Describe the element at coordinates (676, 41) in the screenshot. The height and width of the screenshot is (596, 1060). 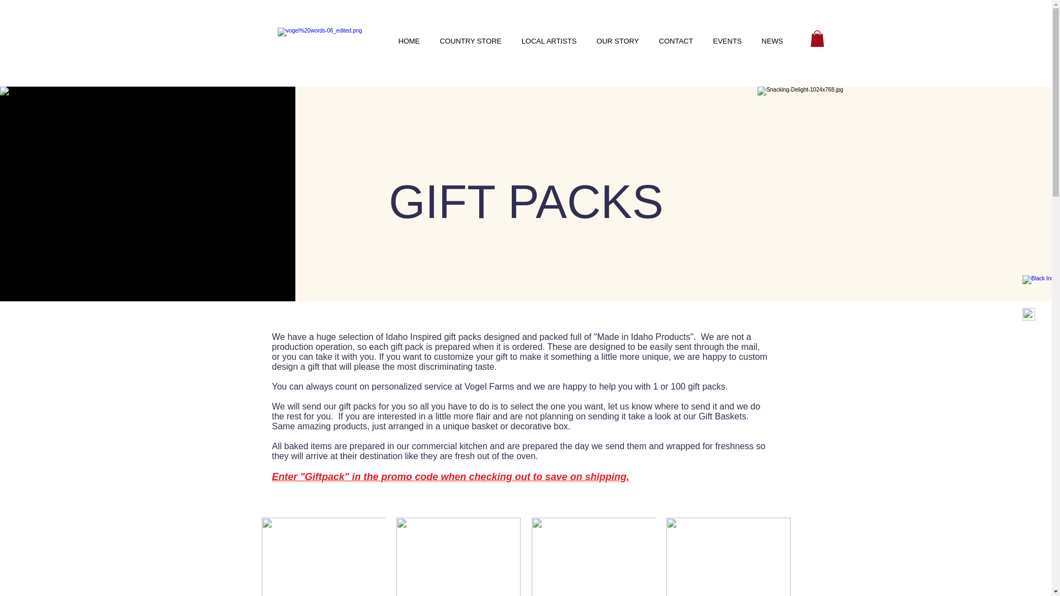
I see `CONTACT` at that location.